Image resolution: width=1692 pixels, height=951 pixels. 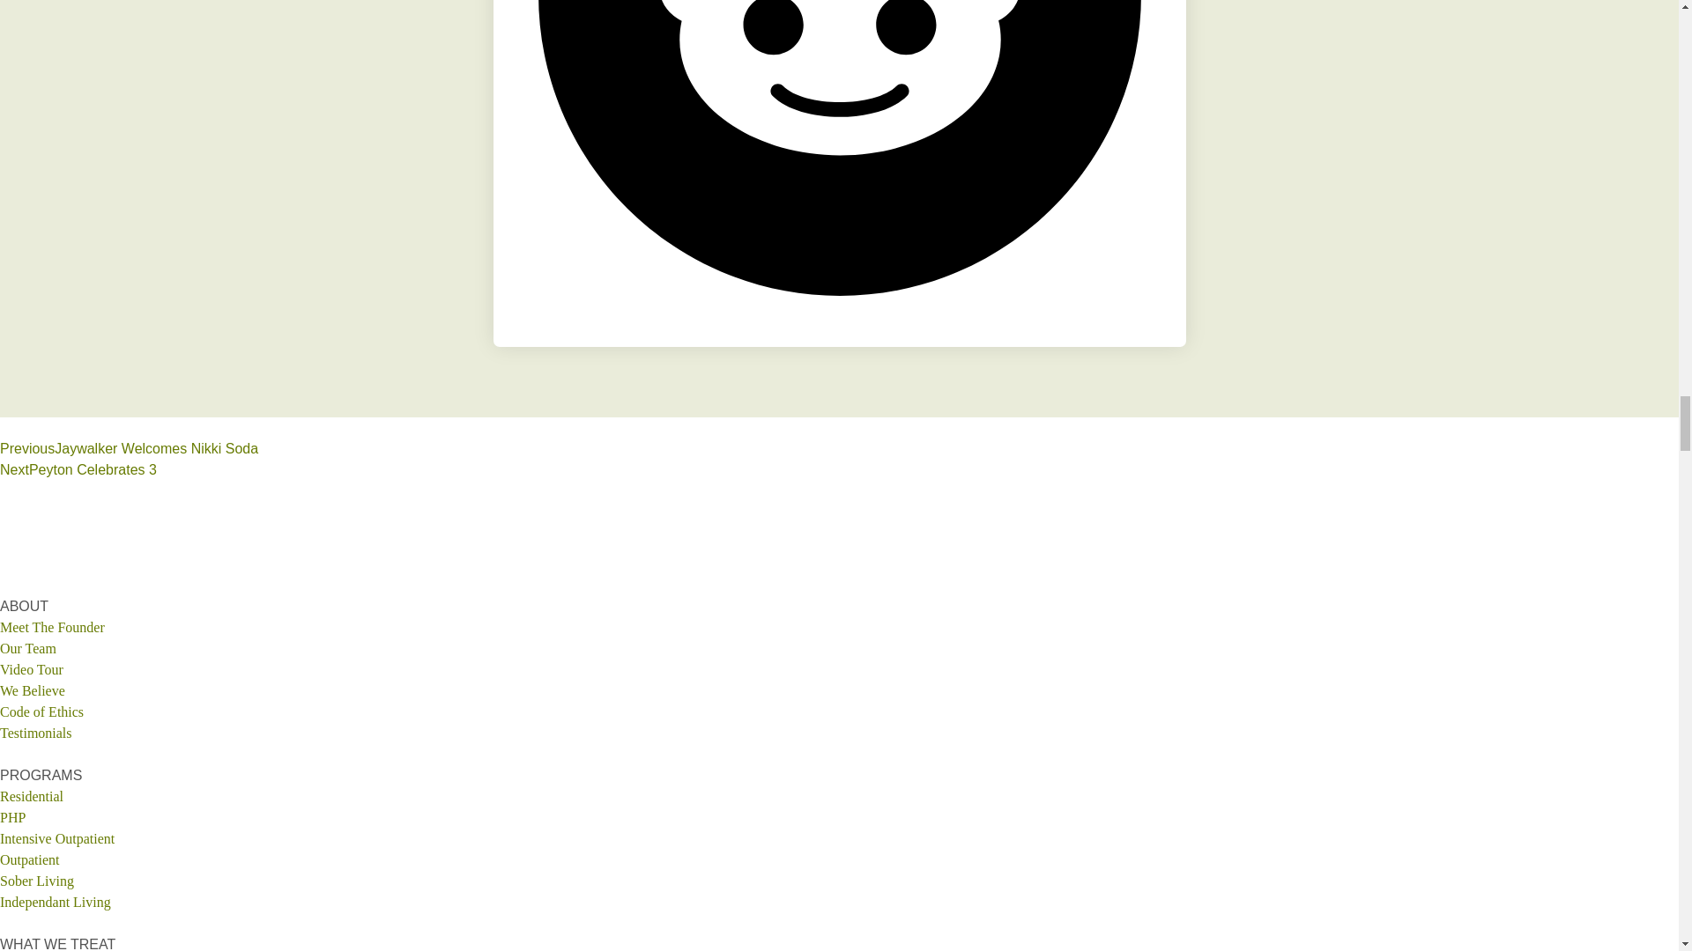 What do you see at coordinates (839, 549) in the screenshot?
I see `Jaywalker Lodge Logo White - Jaywalker` at bounding box center [839, 549].